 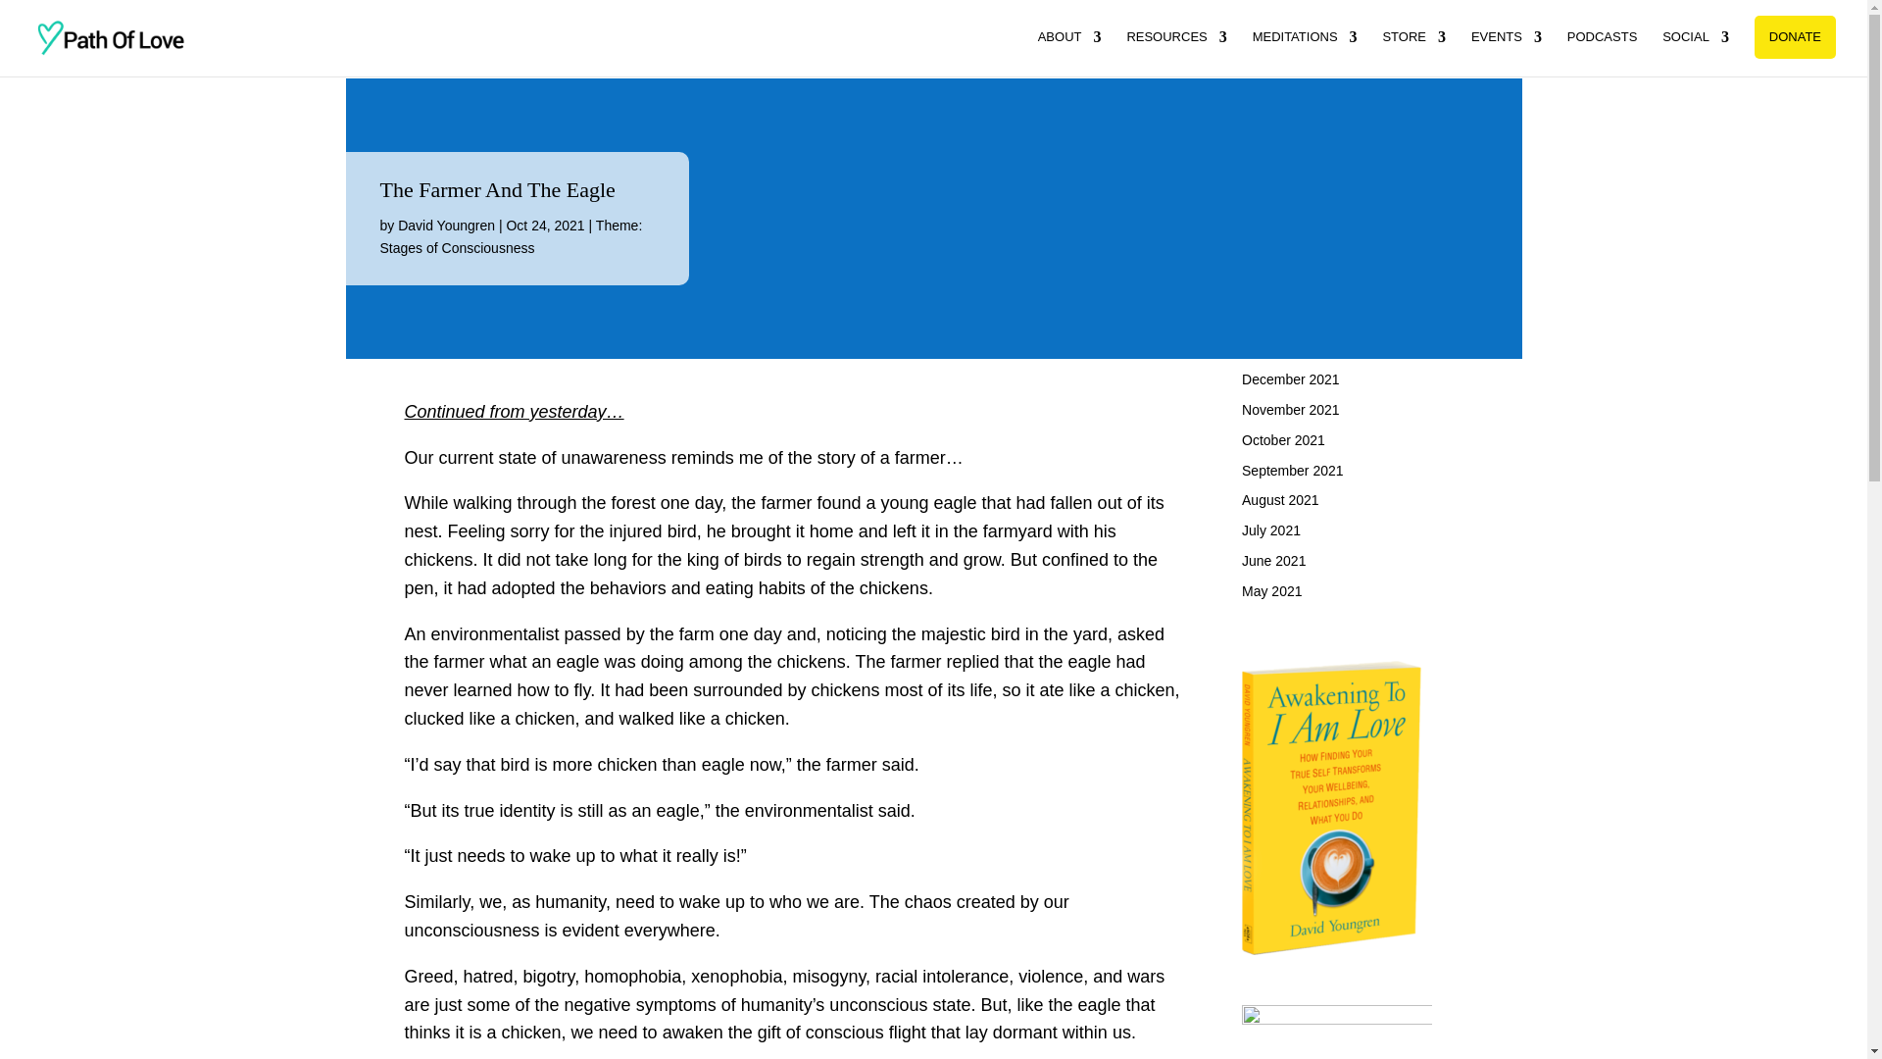 What do you see at coordinates (1602, 53) in the screenshot?
I see `PODCASTS` at bounding box center [1602, 53].